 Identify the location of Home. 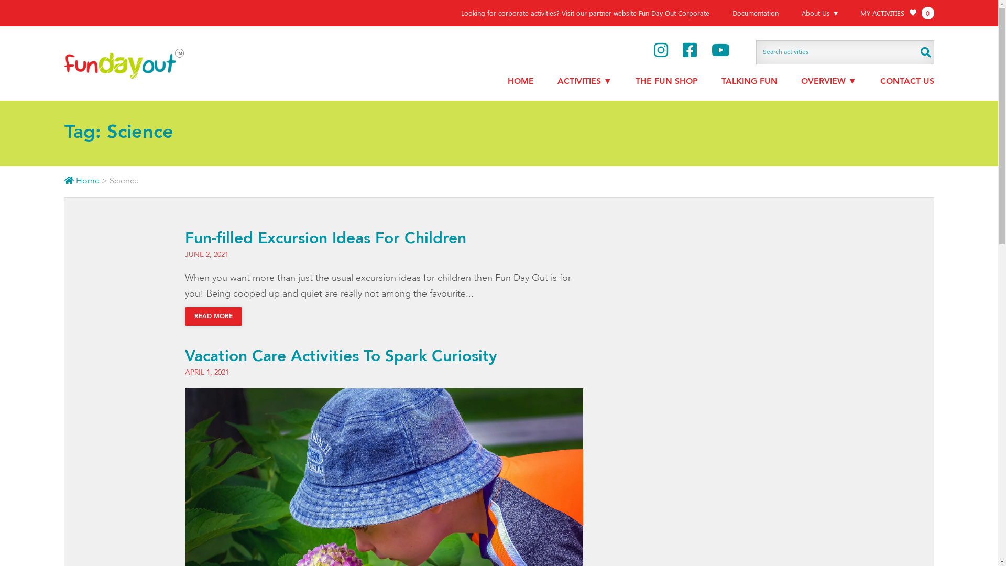
(83, 181).